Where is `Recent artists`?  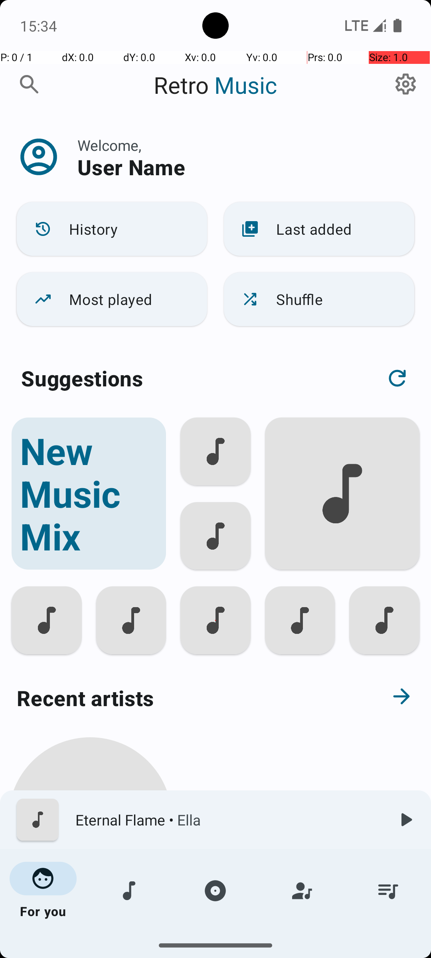
Recent artists is located at coordinates (186, 698).